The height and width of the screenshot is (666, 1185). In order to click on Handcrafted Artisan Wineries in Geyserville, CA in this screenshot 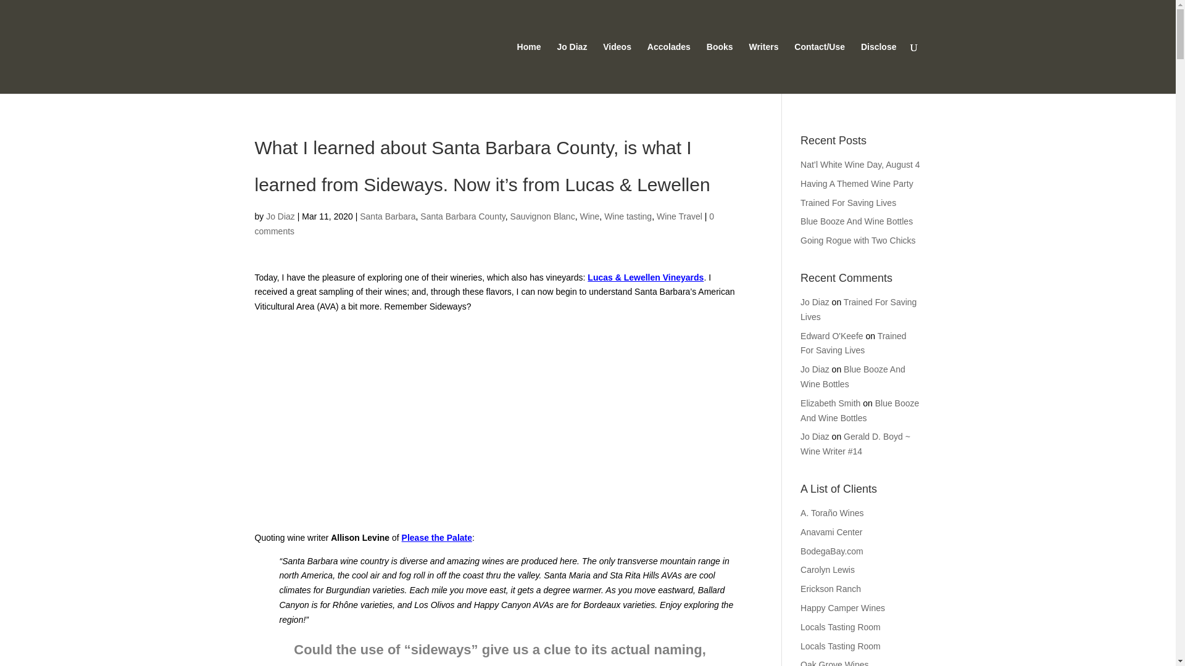, I will do `click(841, 646)`.